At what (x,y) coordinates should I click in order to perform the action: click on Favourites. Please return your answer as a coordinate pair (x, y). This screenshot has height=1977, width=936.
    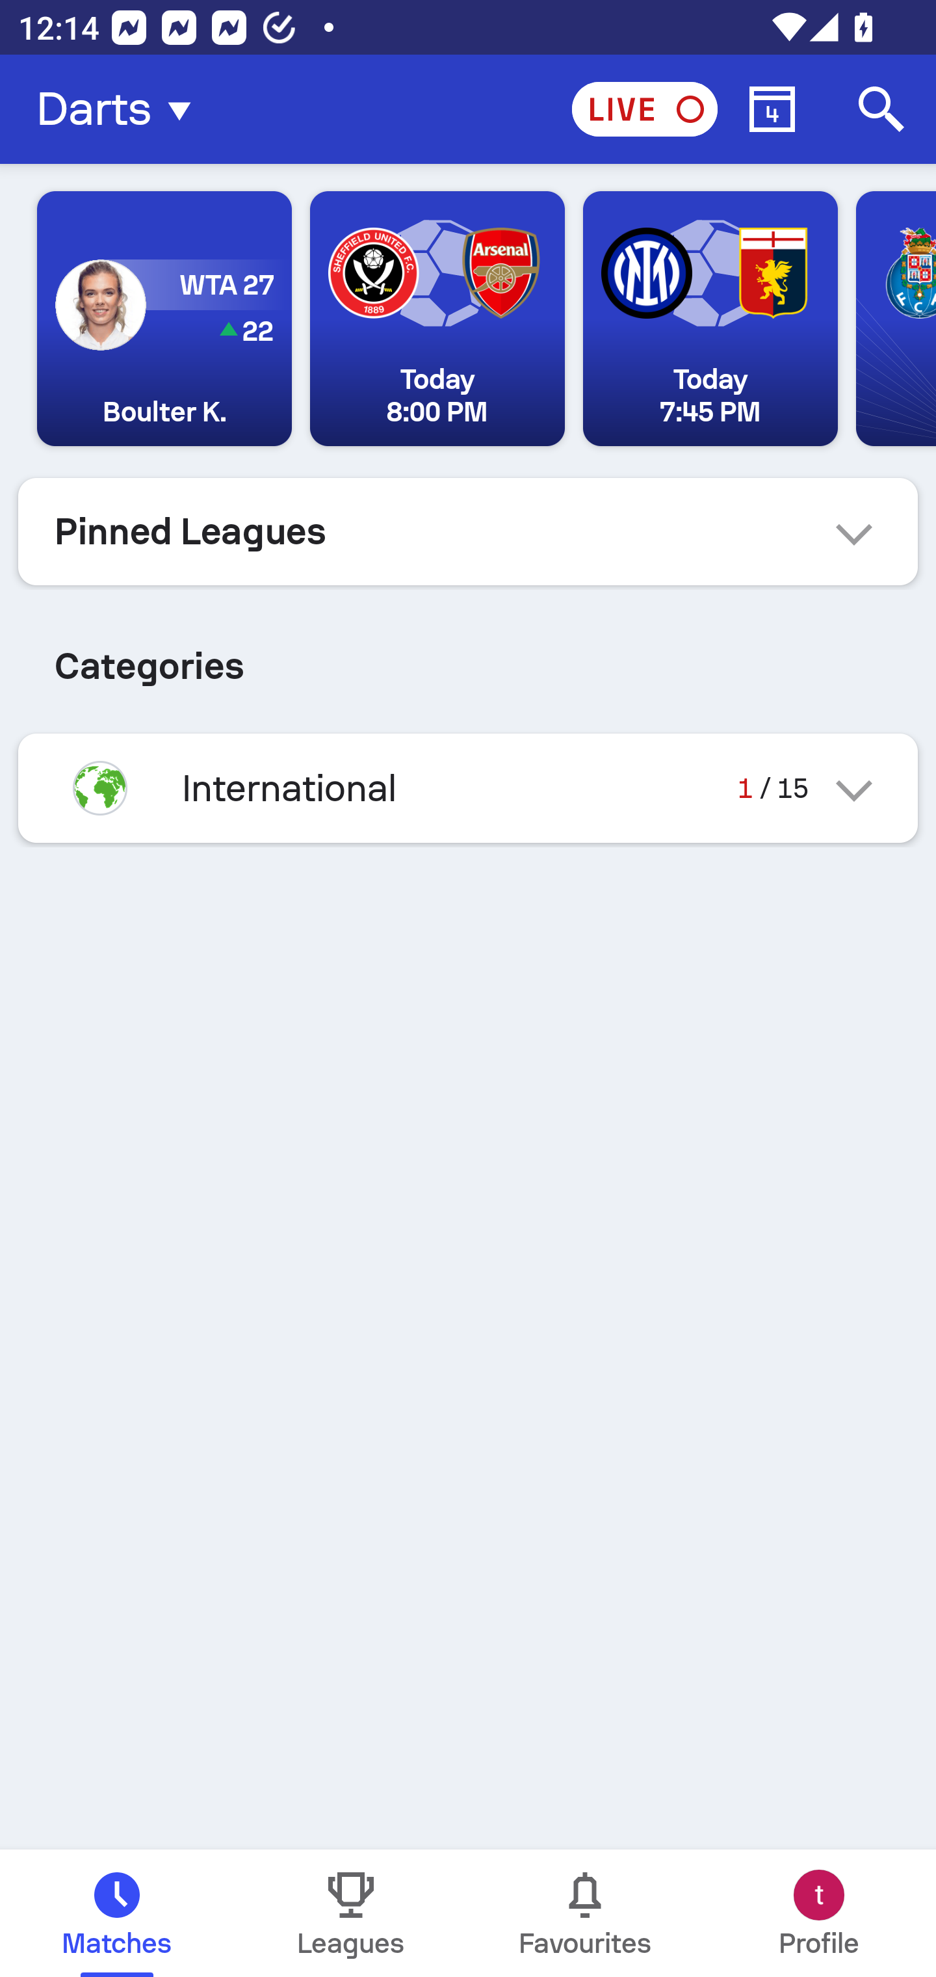
    Looking at the image, I should click on (585, 1913).